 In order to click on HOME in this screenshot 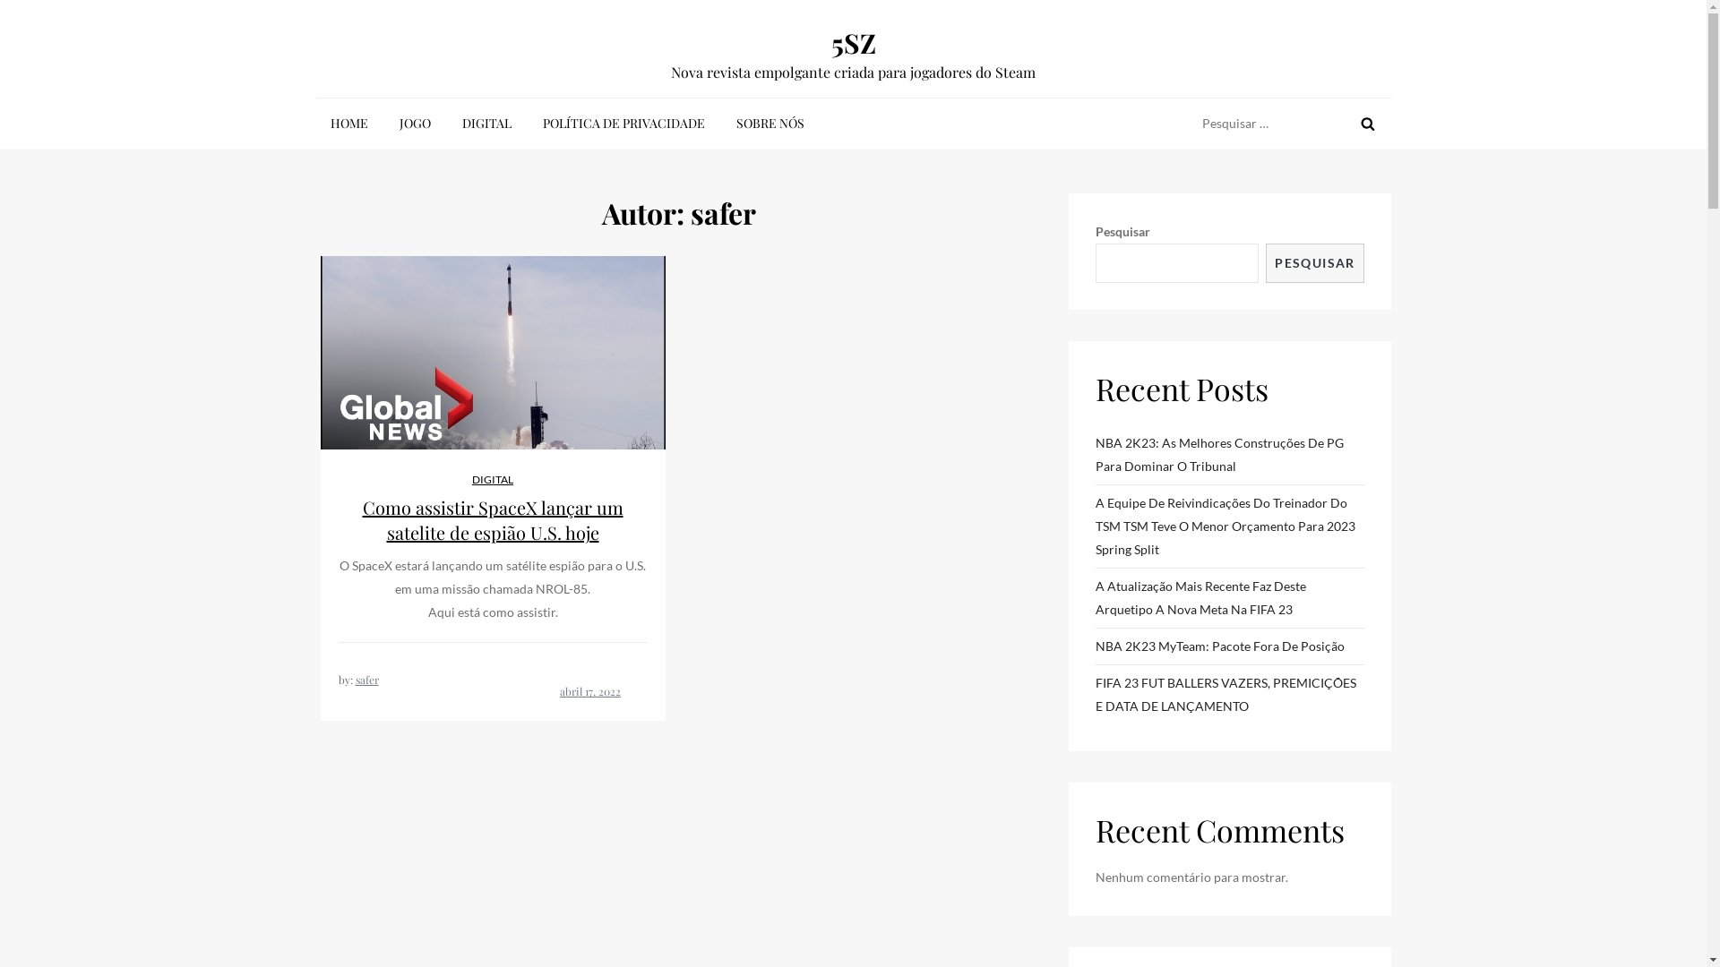, I will do `click(348, 124)`.